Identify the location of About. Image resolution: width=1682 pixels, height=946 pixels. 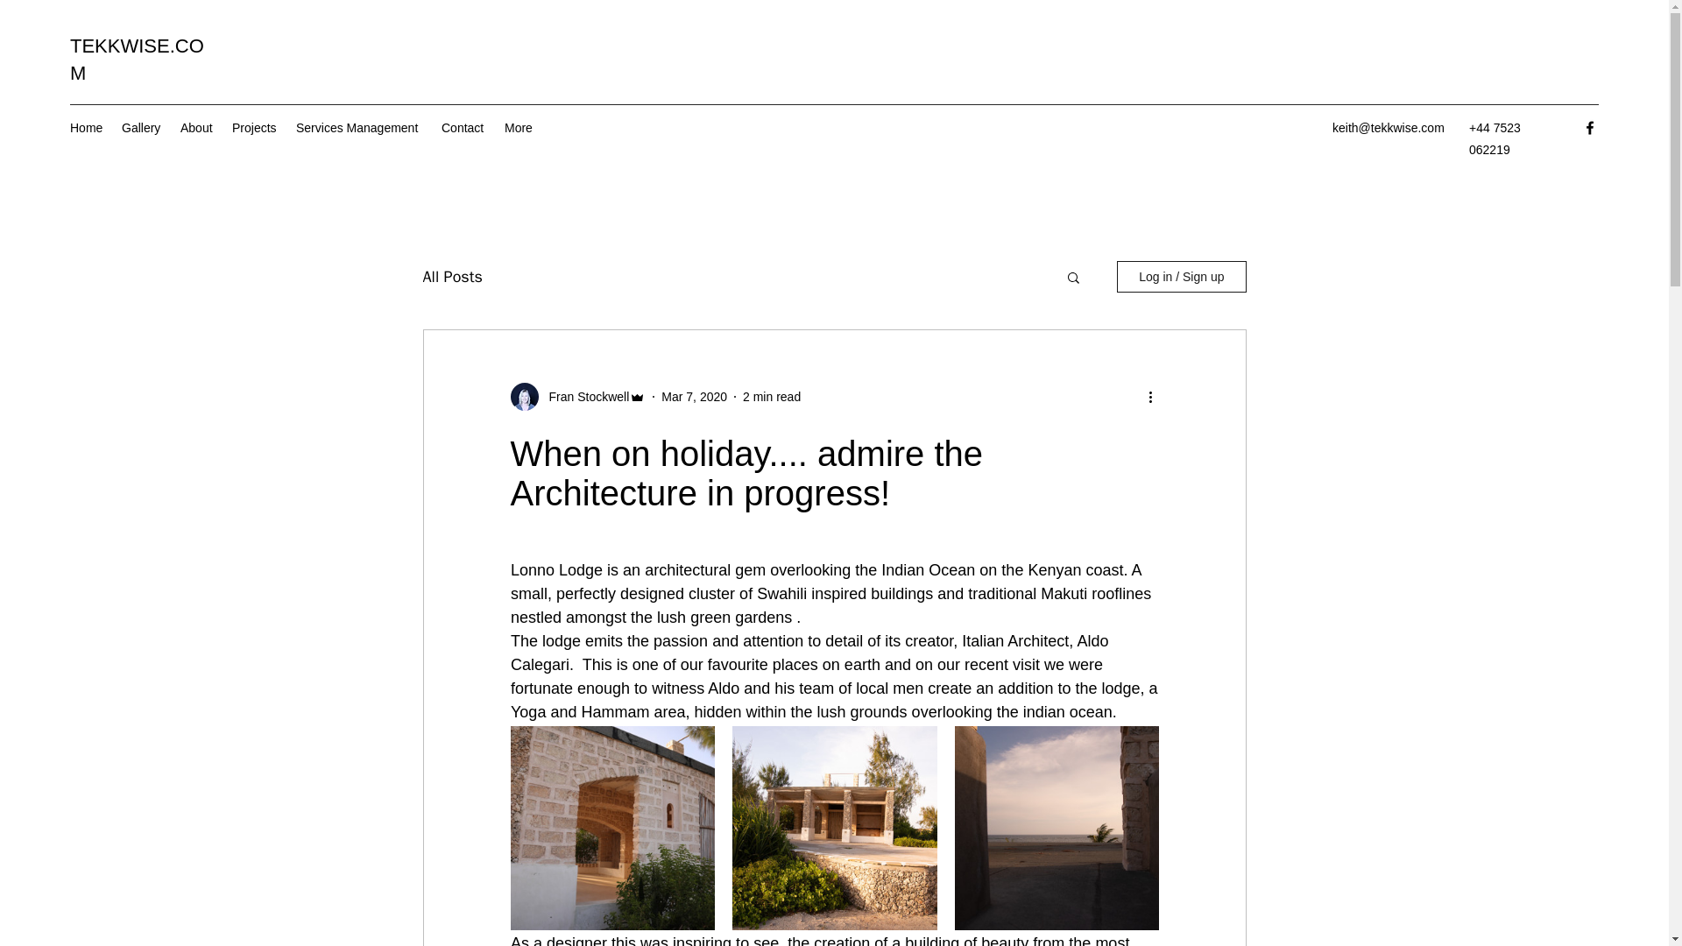
(197, 127).